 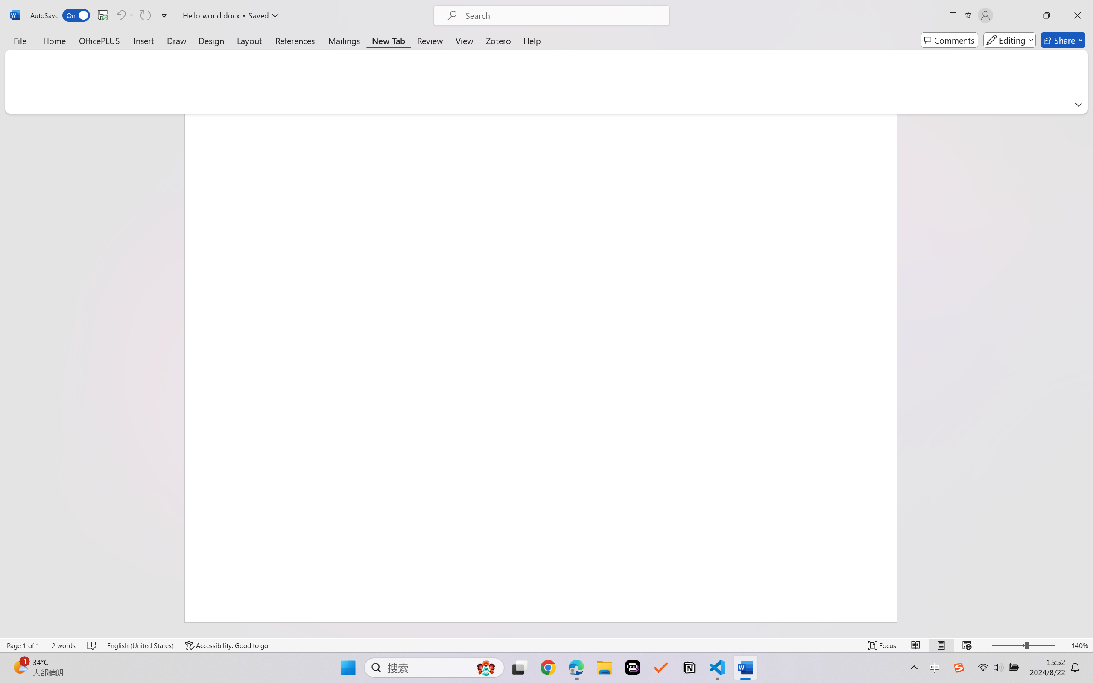 What do you see at coordinates (959, 668) in the screenshot?
I see `Class: Image` at bounding box center [959, 668].